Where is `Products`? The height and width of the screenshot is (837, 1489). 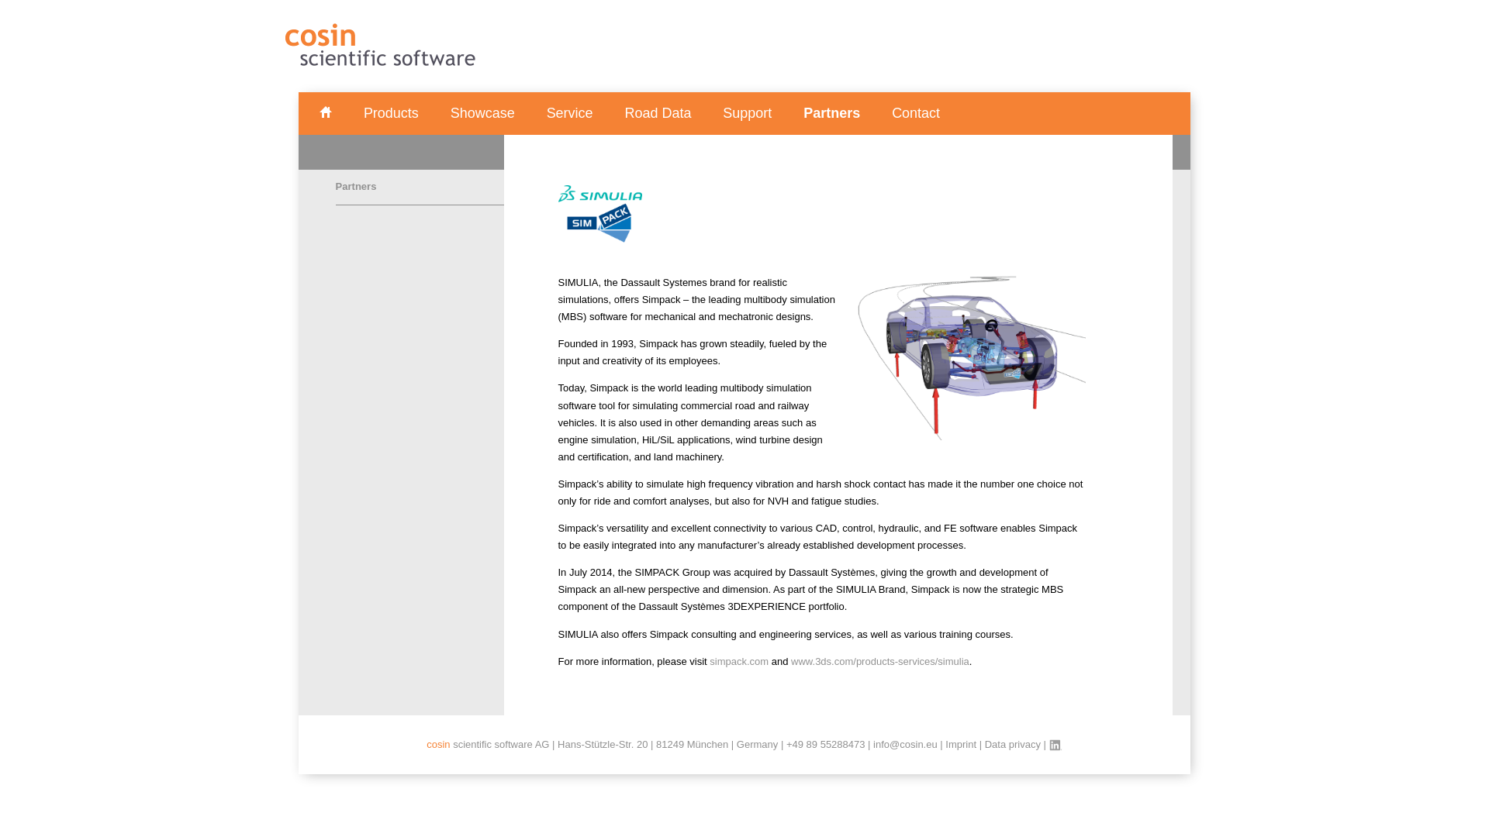
Products is located at coordinates (391, 113).